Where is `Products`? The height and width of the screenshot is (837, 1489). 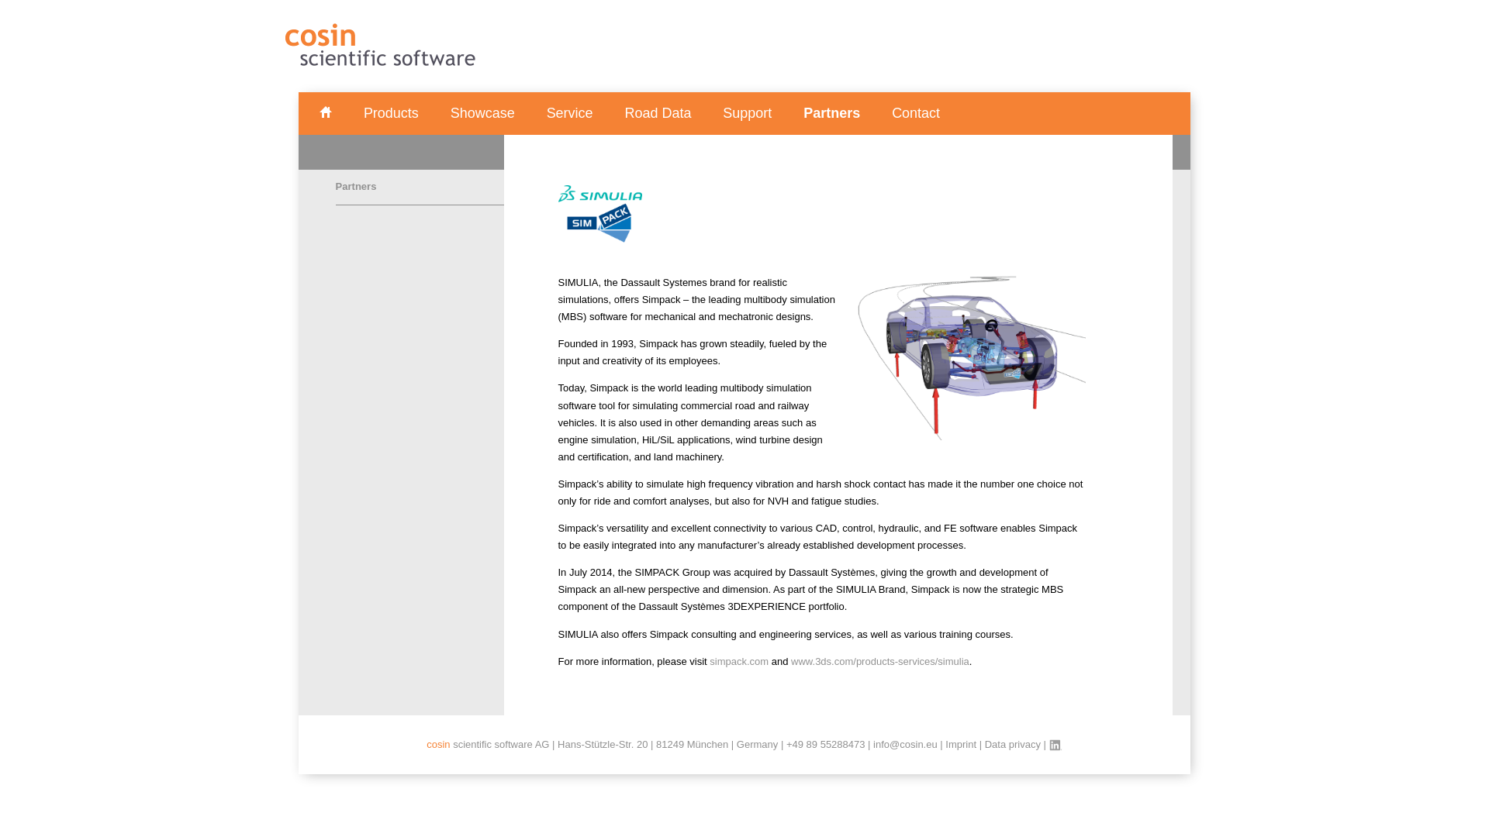
Products is located at coordinates (391, 113).